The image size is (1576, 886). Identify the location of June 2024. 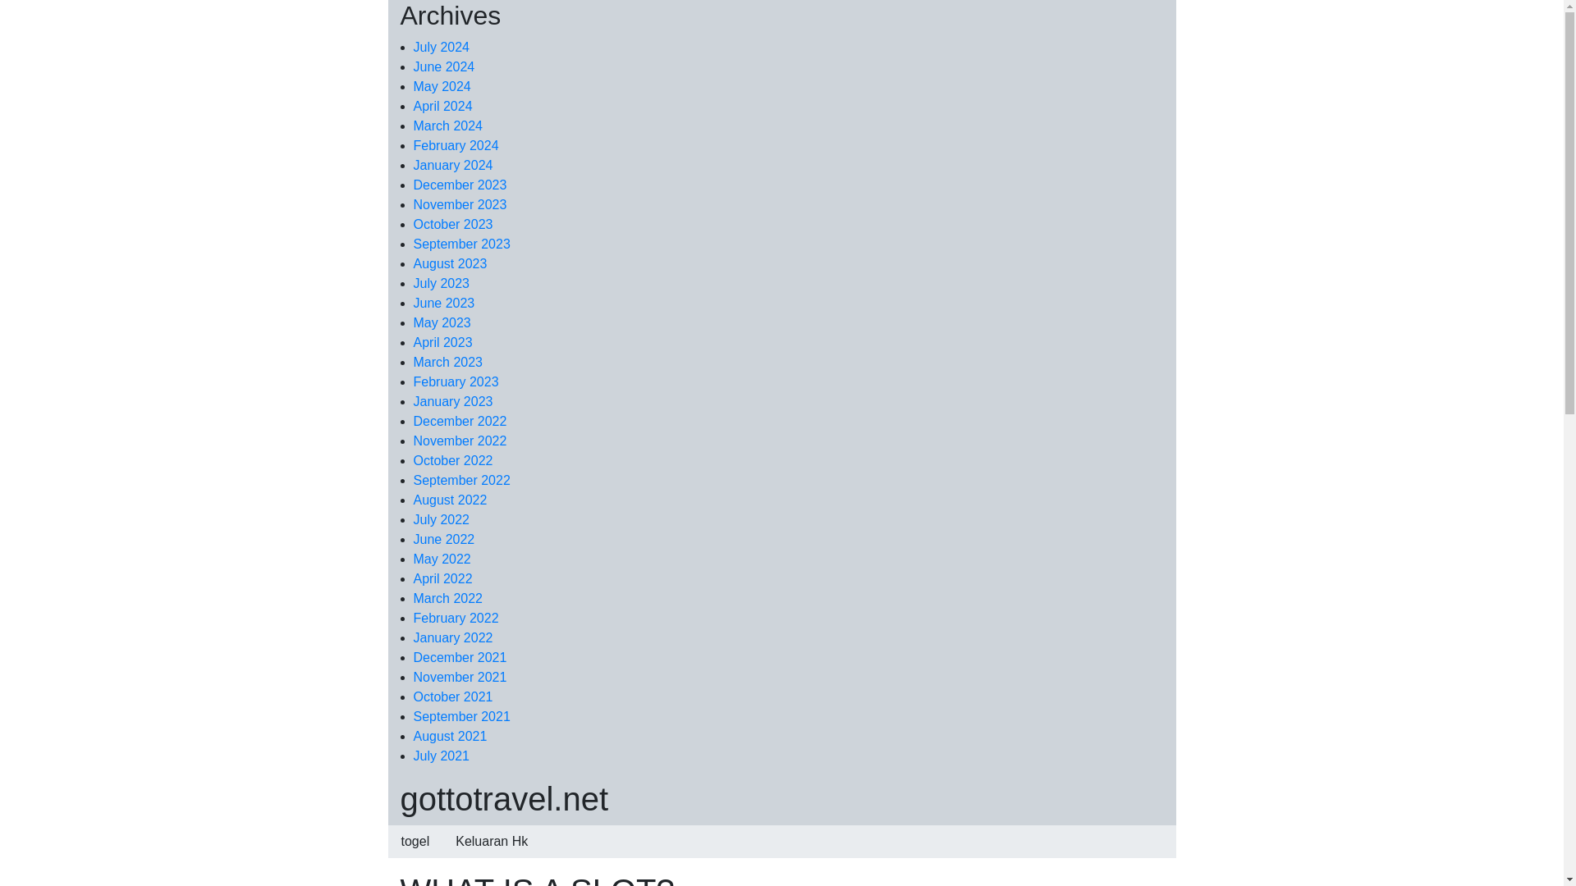
(444, 66).